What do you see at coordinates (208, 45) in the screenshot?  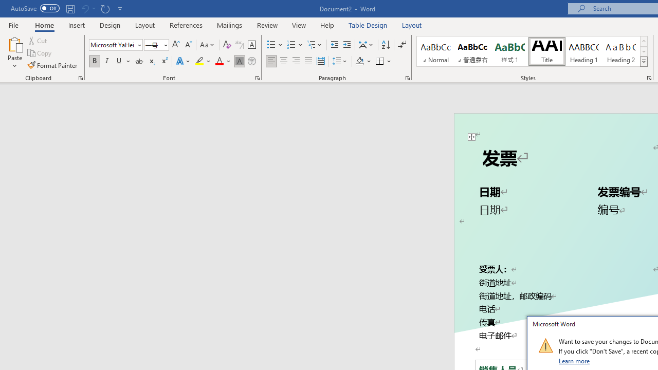 I see `Change Case` at bounding box center [208, 45].